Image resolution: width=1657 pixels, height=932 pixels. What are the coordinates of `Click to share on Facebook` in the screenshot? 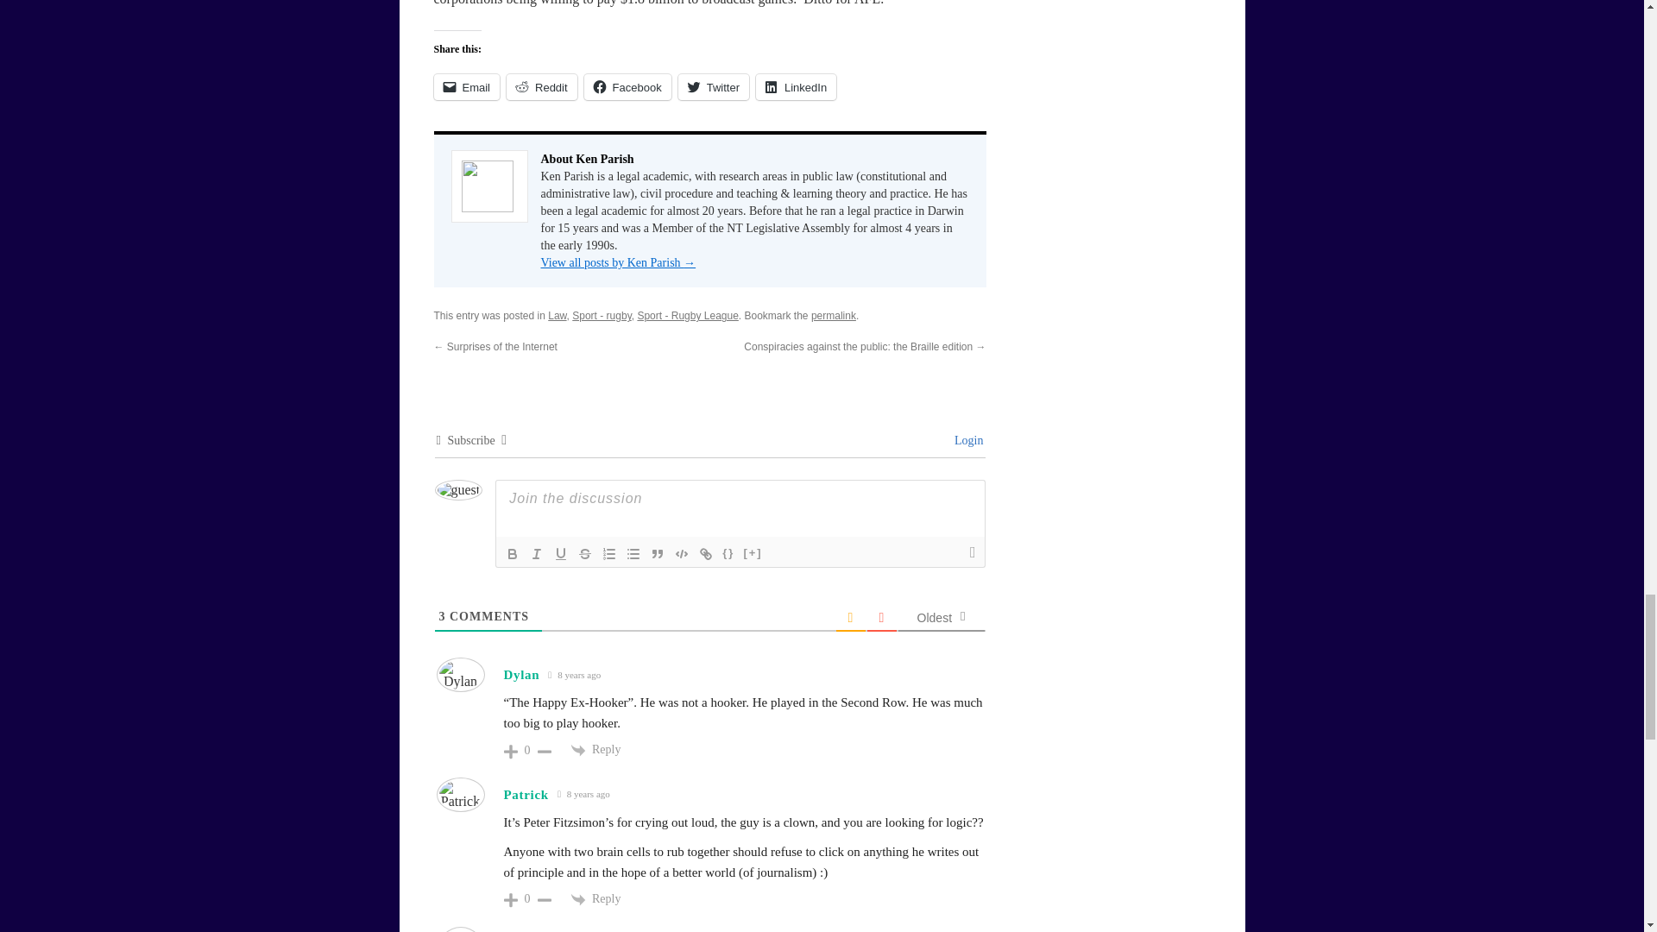 It's located at (627, 86).